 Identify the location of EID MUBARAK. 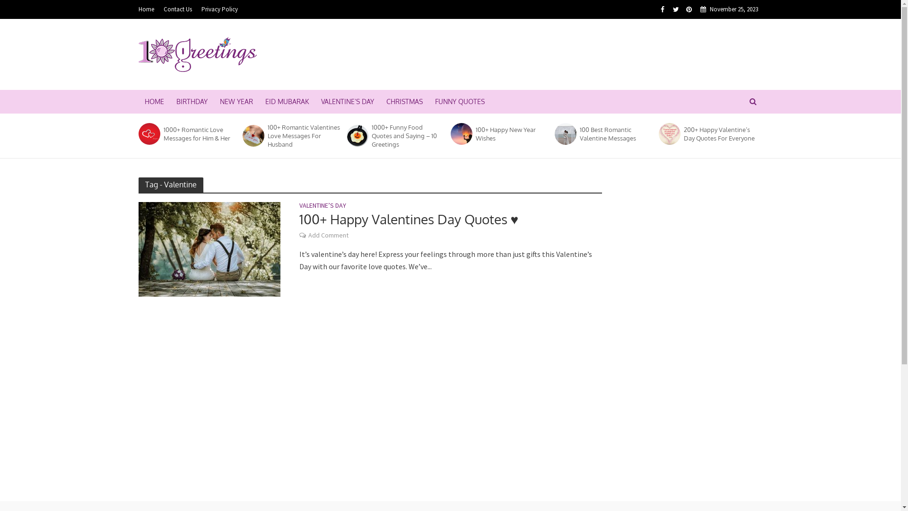
(287, 102).